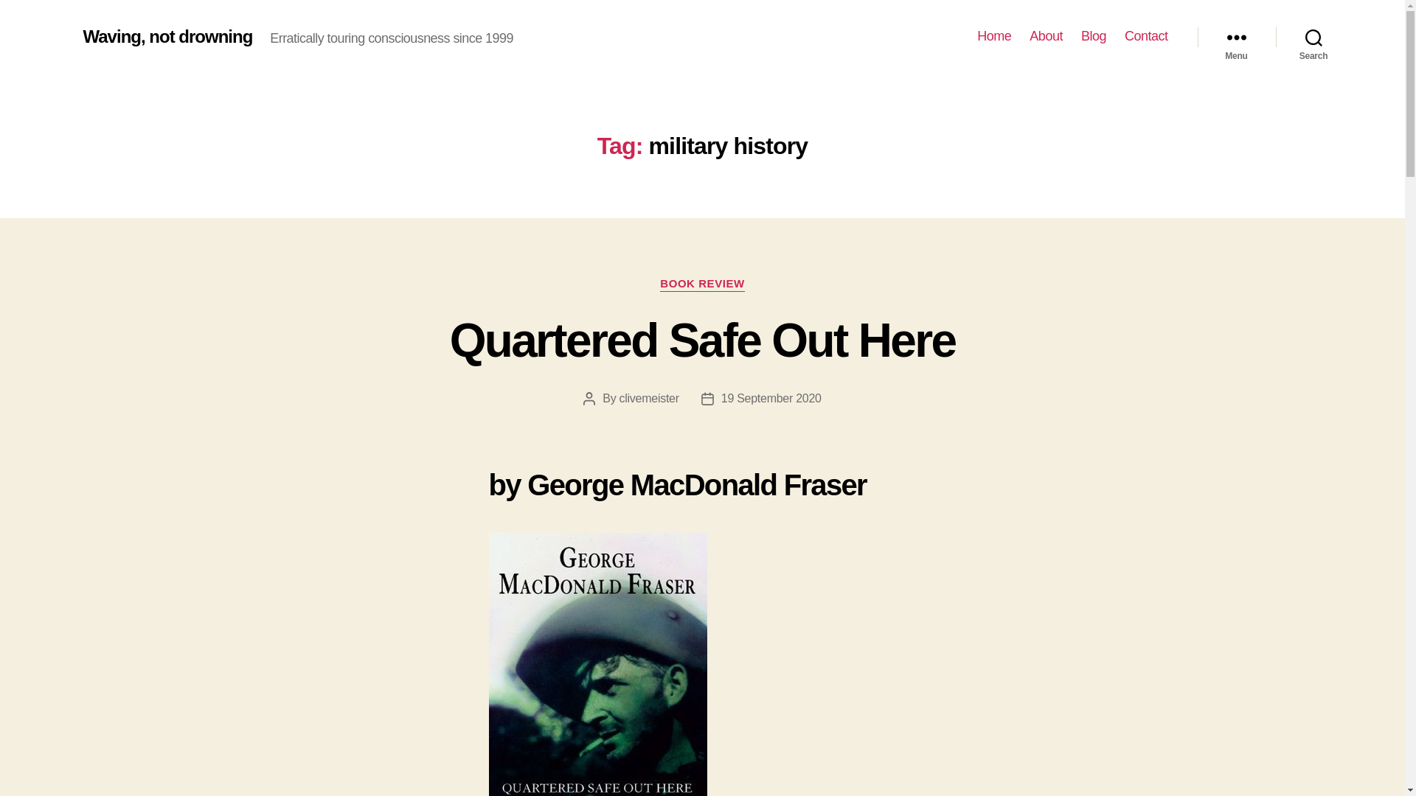  What do you see at coordinates (1146, 36) in the screenshot?
I see `Contact` at bounding box center [1146, 36].